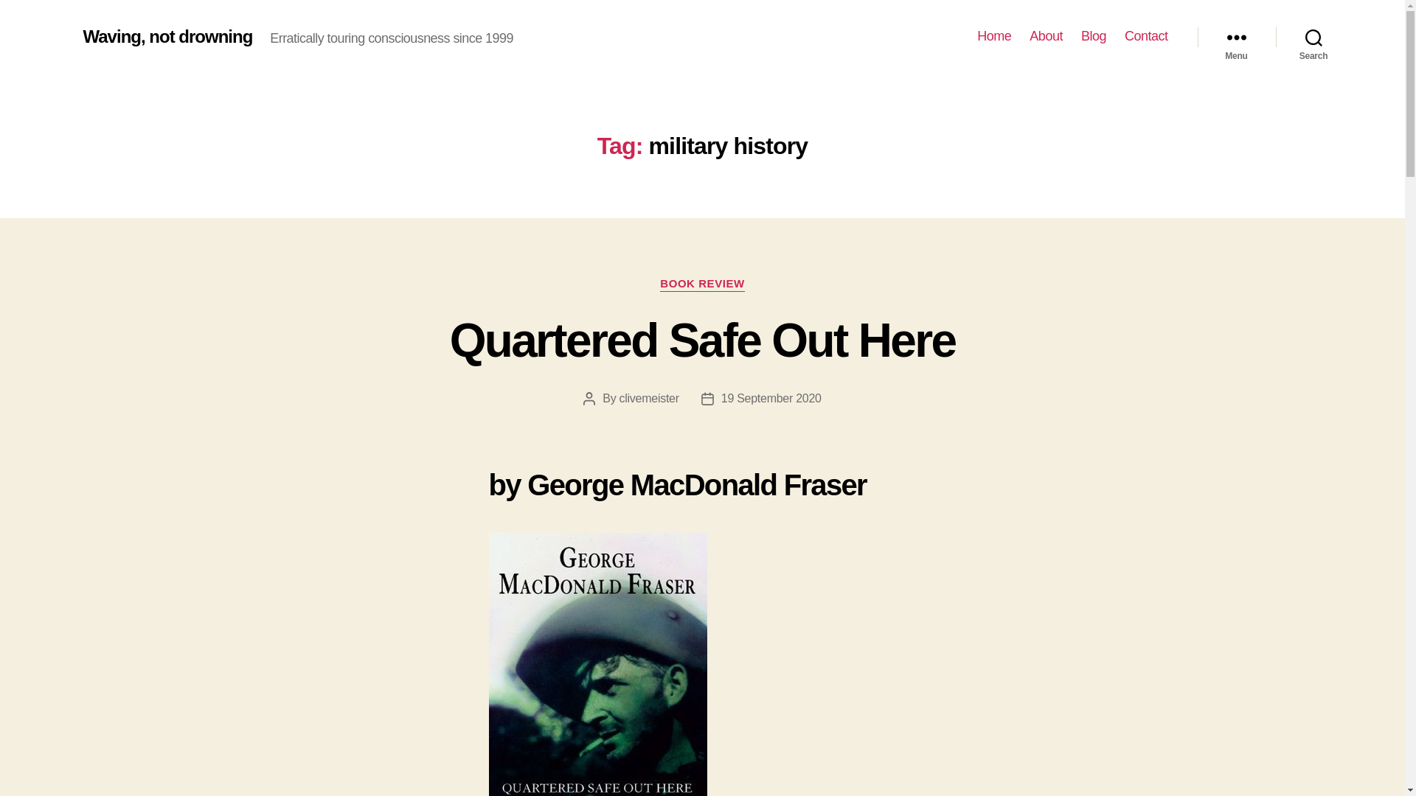  What do you see at coordinates (1146, 36) in the screenshot?
I see `Contact` at bounding box center [1146, 36].